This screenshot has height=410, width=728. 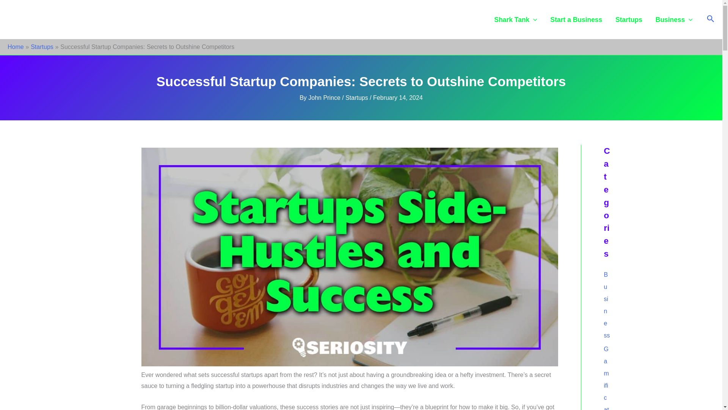 I want to click on Start a Business, so click(x=576, y=19).